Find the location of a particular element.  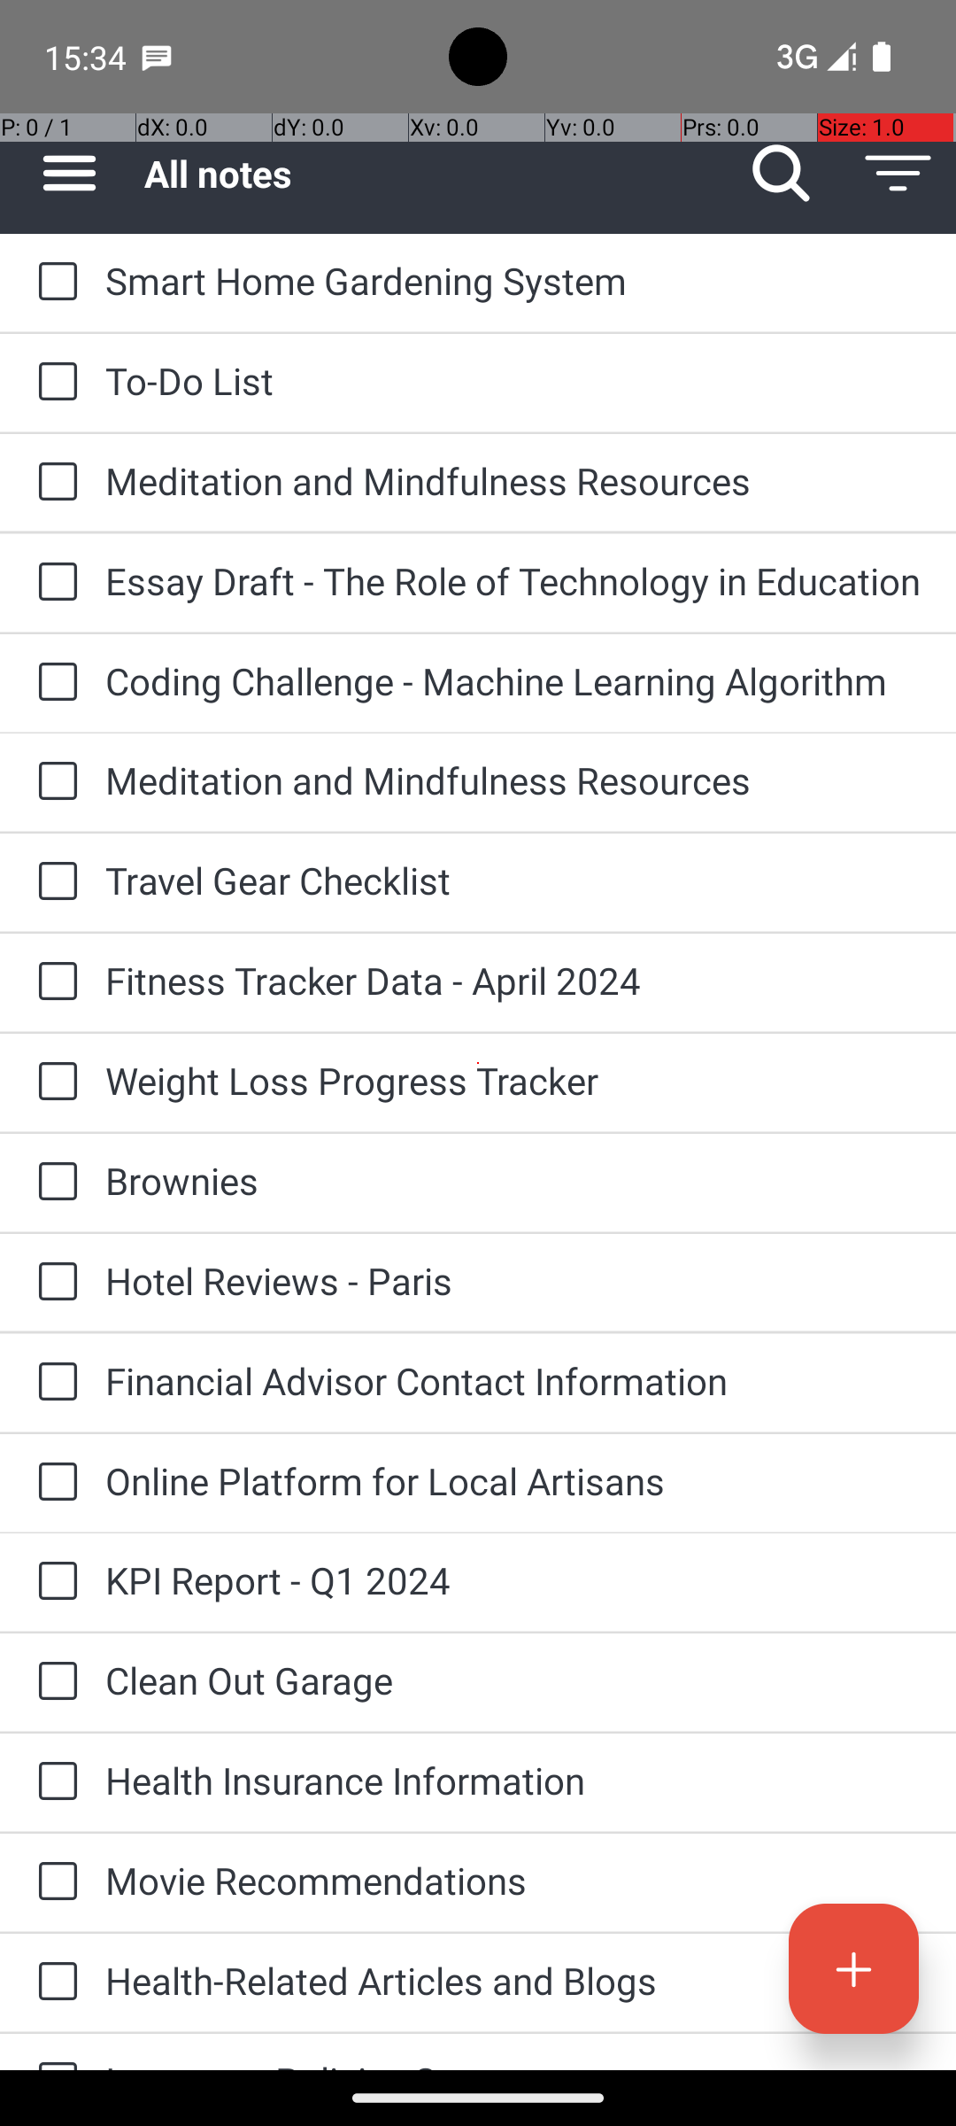

 is located at coordinates (853, 1968).